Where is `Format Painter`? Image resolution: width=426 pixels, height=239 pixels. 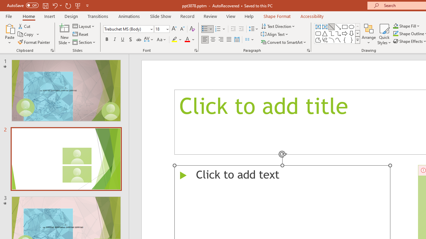
Format Painter is located at coordinates (34, 42).